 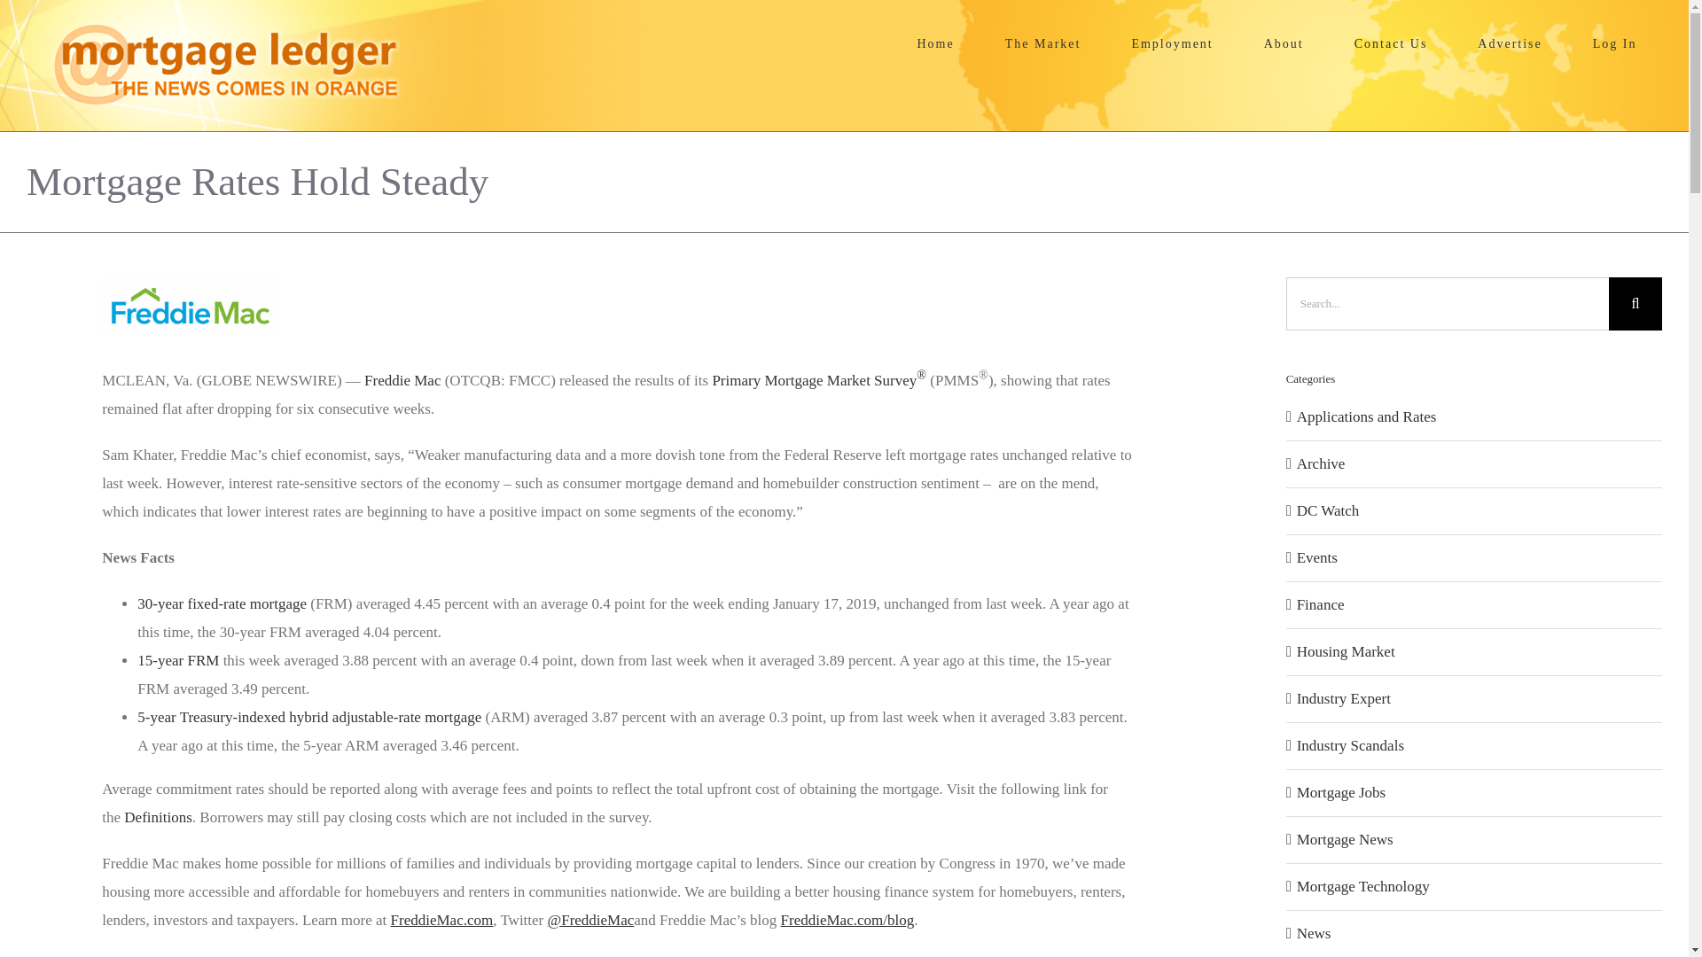 I want to click on Advertise, so click(x=1511, y=44).